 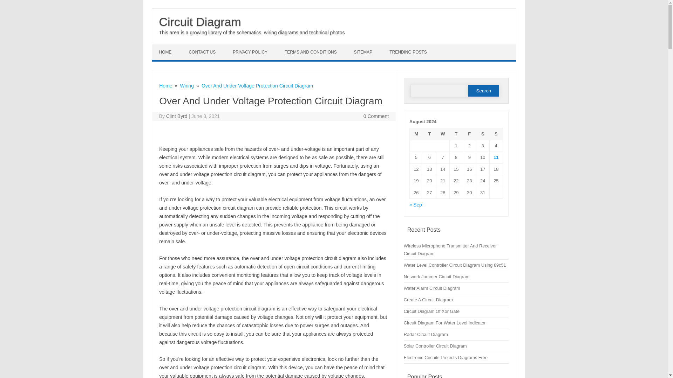 I want to click on Circuit Diagram, so click(x=200, y=22).